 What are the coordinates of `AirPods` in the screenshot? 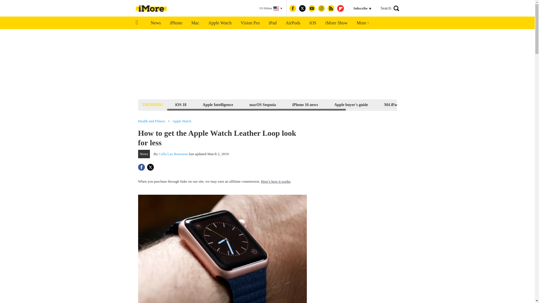 It's located at (293, 23).